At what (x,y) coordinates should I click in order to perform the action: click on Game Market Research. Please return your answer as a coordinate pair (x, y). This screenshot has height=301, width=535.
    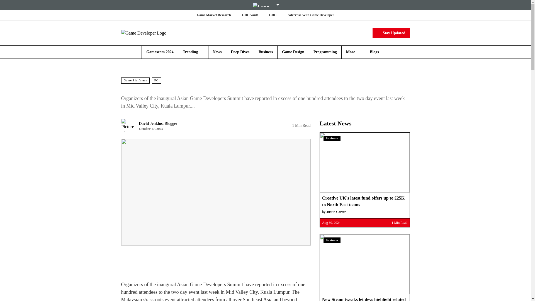
    Looking at the image, I should click on (213, 15).